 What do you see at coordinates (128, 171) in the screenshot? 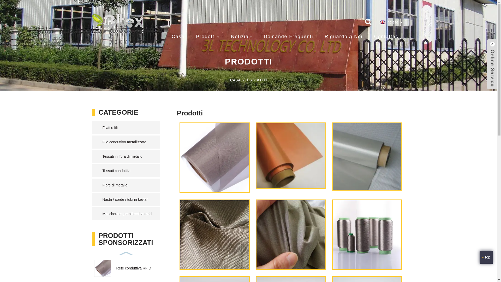
I see `Tessuti conduttivi` at bounding box center [128, 171].